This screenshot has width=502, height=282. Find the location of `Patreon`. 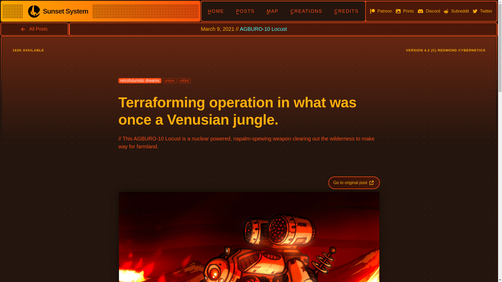

Patreon is located at coordinates (381, 11).